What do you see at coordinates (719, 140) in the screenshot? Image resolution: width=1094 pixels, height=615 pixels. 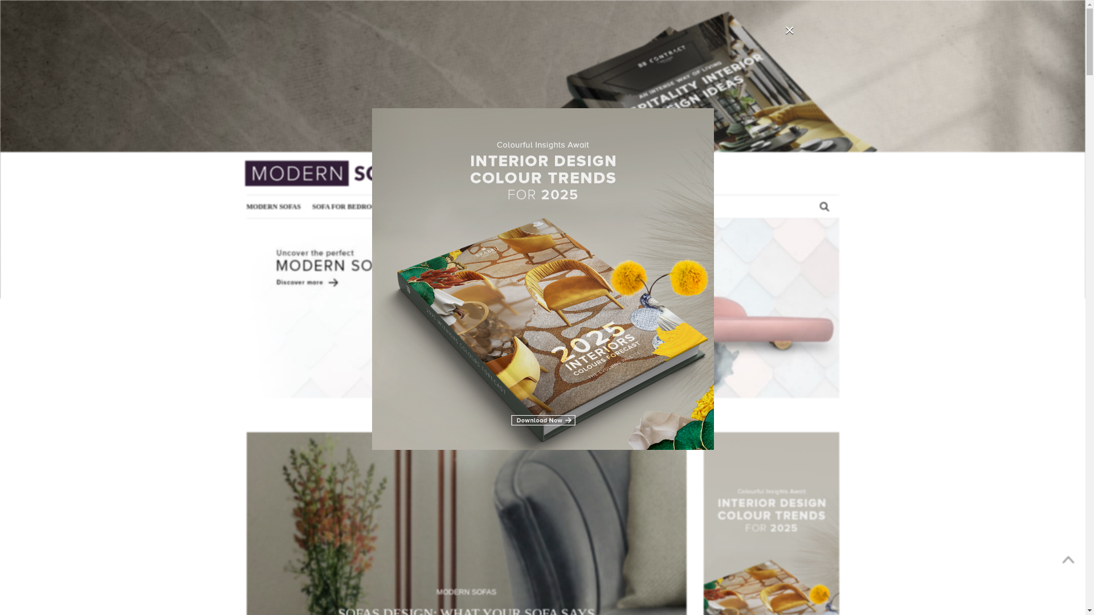 I see `EBOOKS` at bounding box center [719, 140].